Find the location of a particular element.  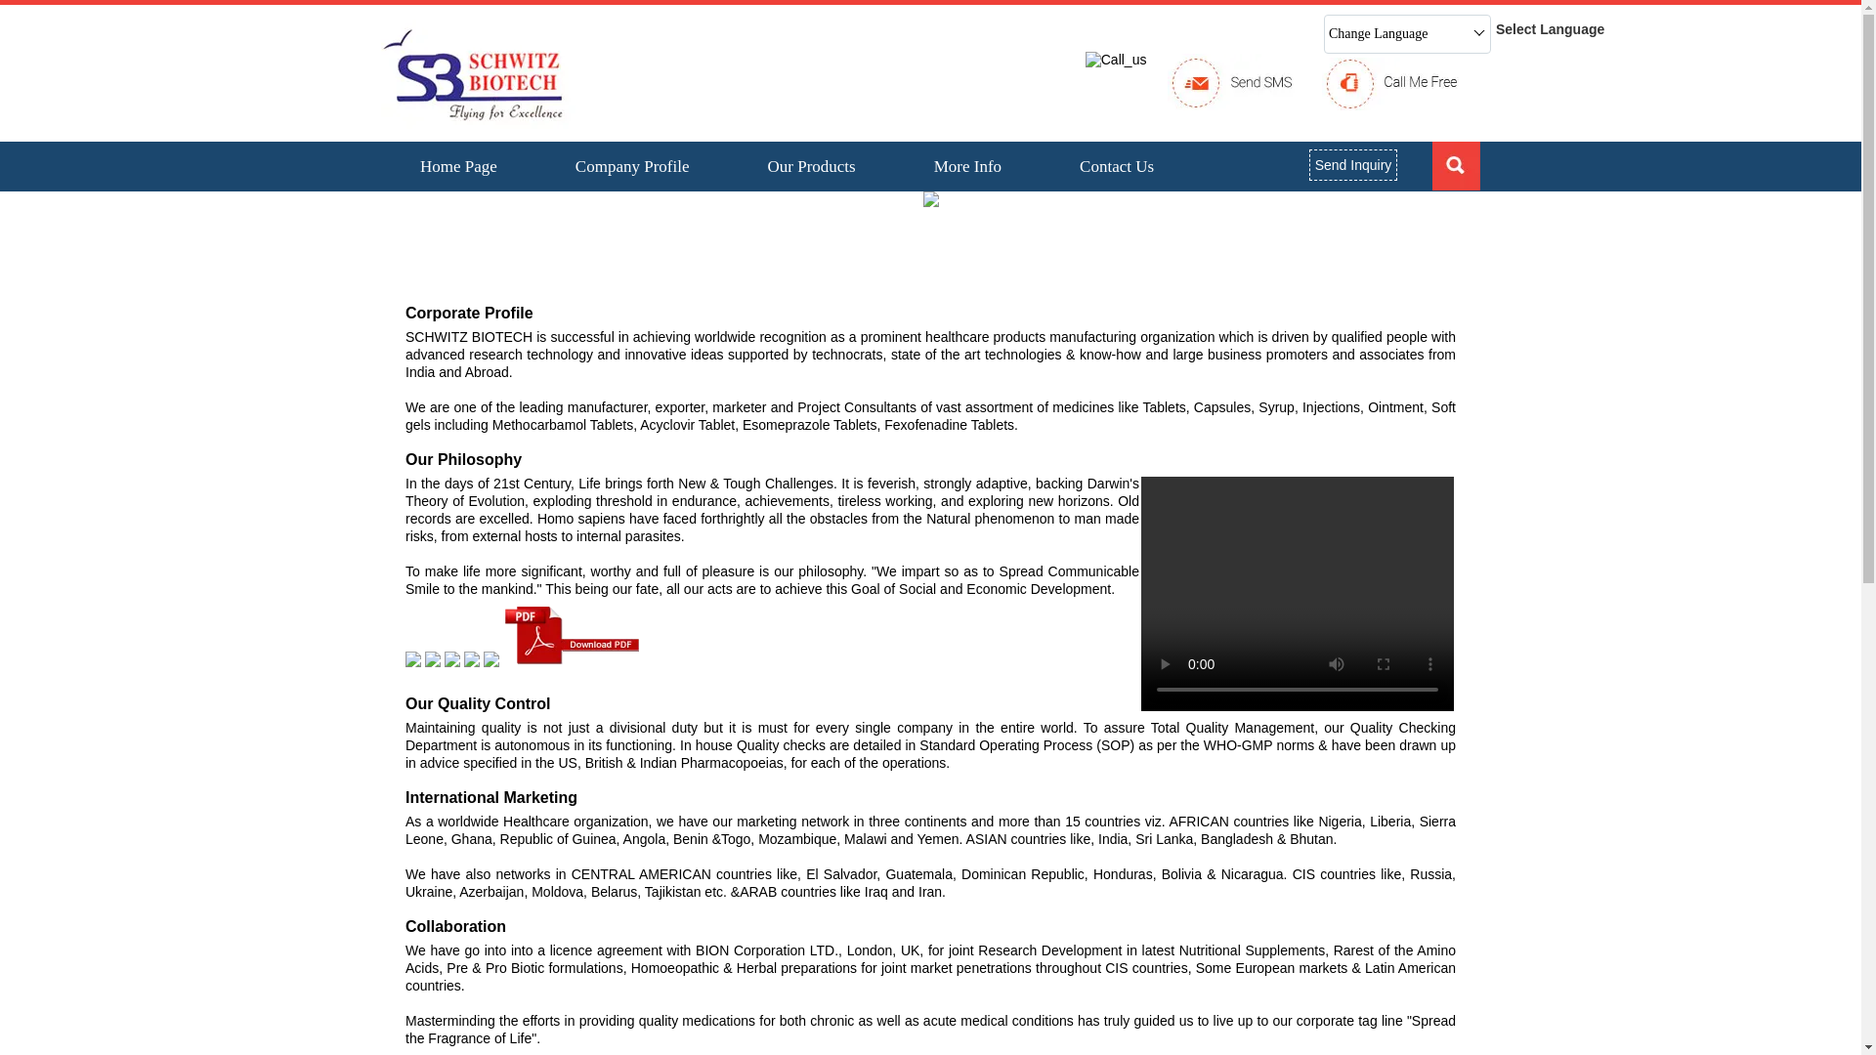

Schwitz Biotech is located at coordinates (478, 74).